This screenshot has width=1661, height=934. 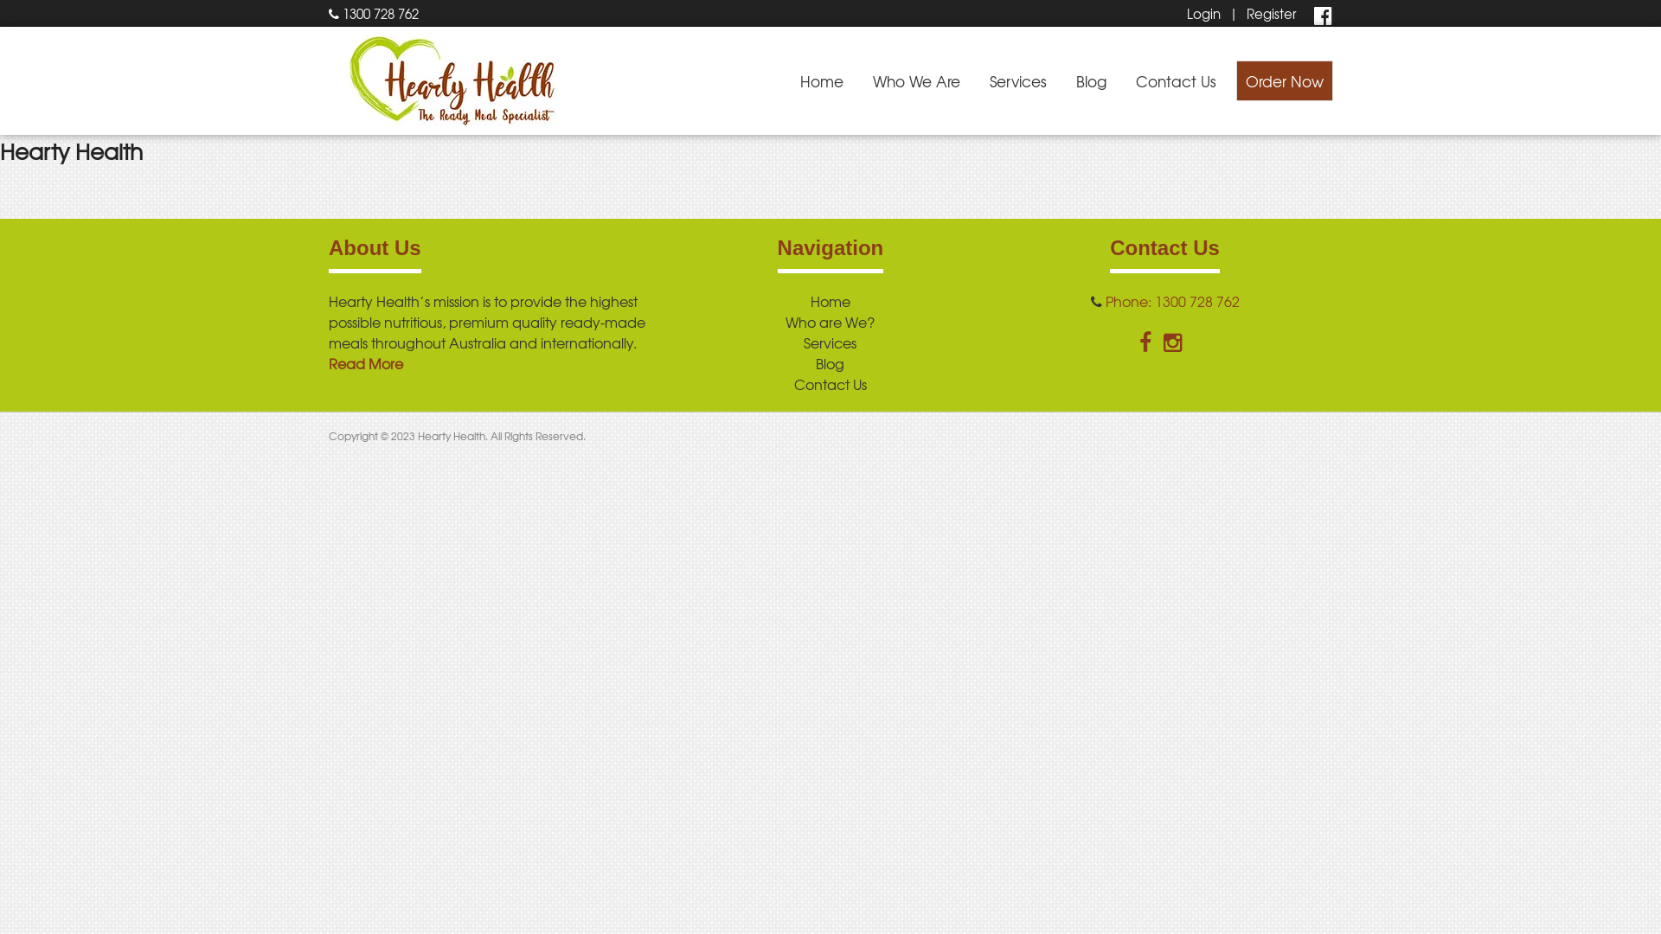 I want to click on Login, so click(x=1204, y=14).